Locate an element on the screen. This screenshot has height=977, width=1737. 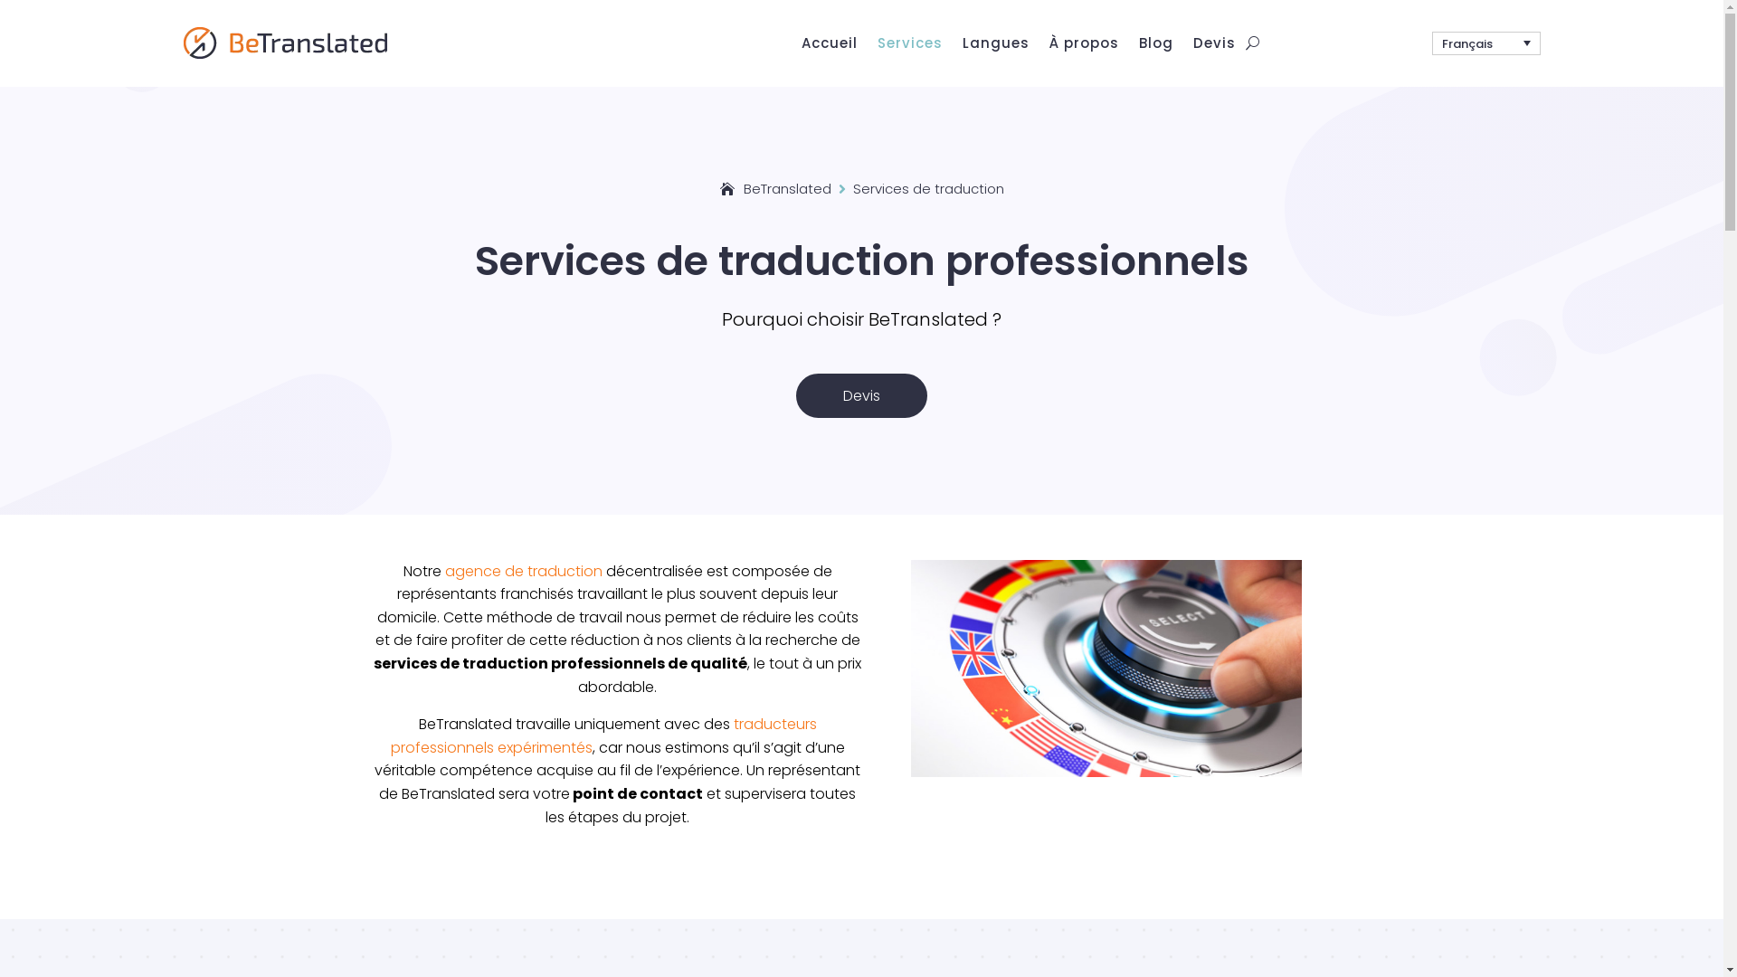
Devis is located at coordinates (861, 394).